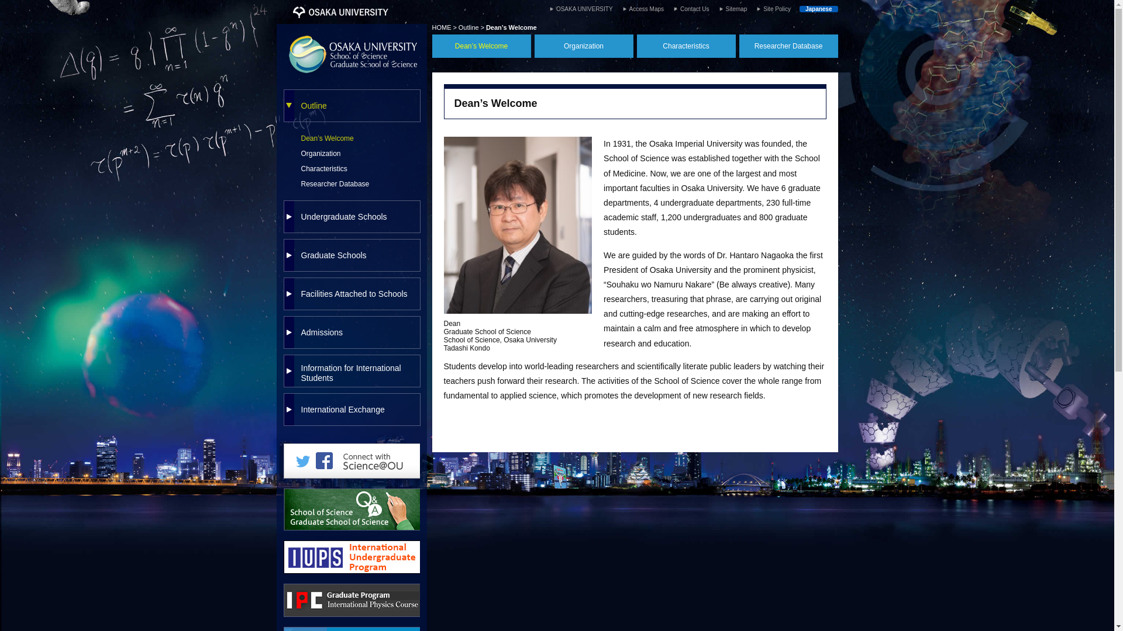 The height and width of the screenshot is (631, 1123). I want to click on Site Policy, so click(771, 8).